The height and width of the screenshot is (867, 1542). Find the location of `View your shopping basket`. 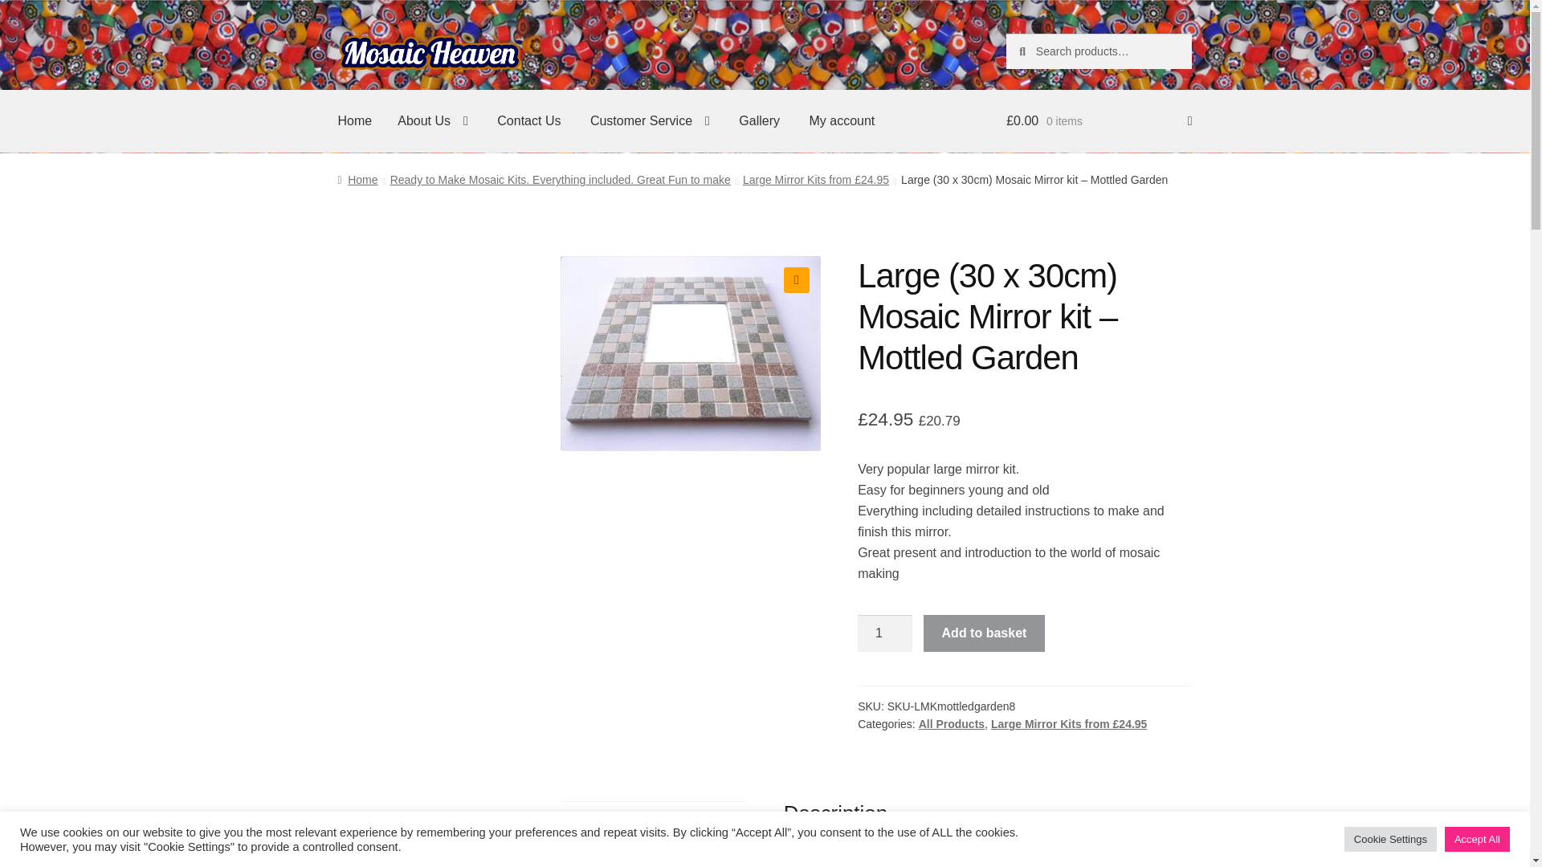

View your shopping basket is located at coordinates (1099, 121).